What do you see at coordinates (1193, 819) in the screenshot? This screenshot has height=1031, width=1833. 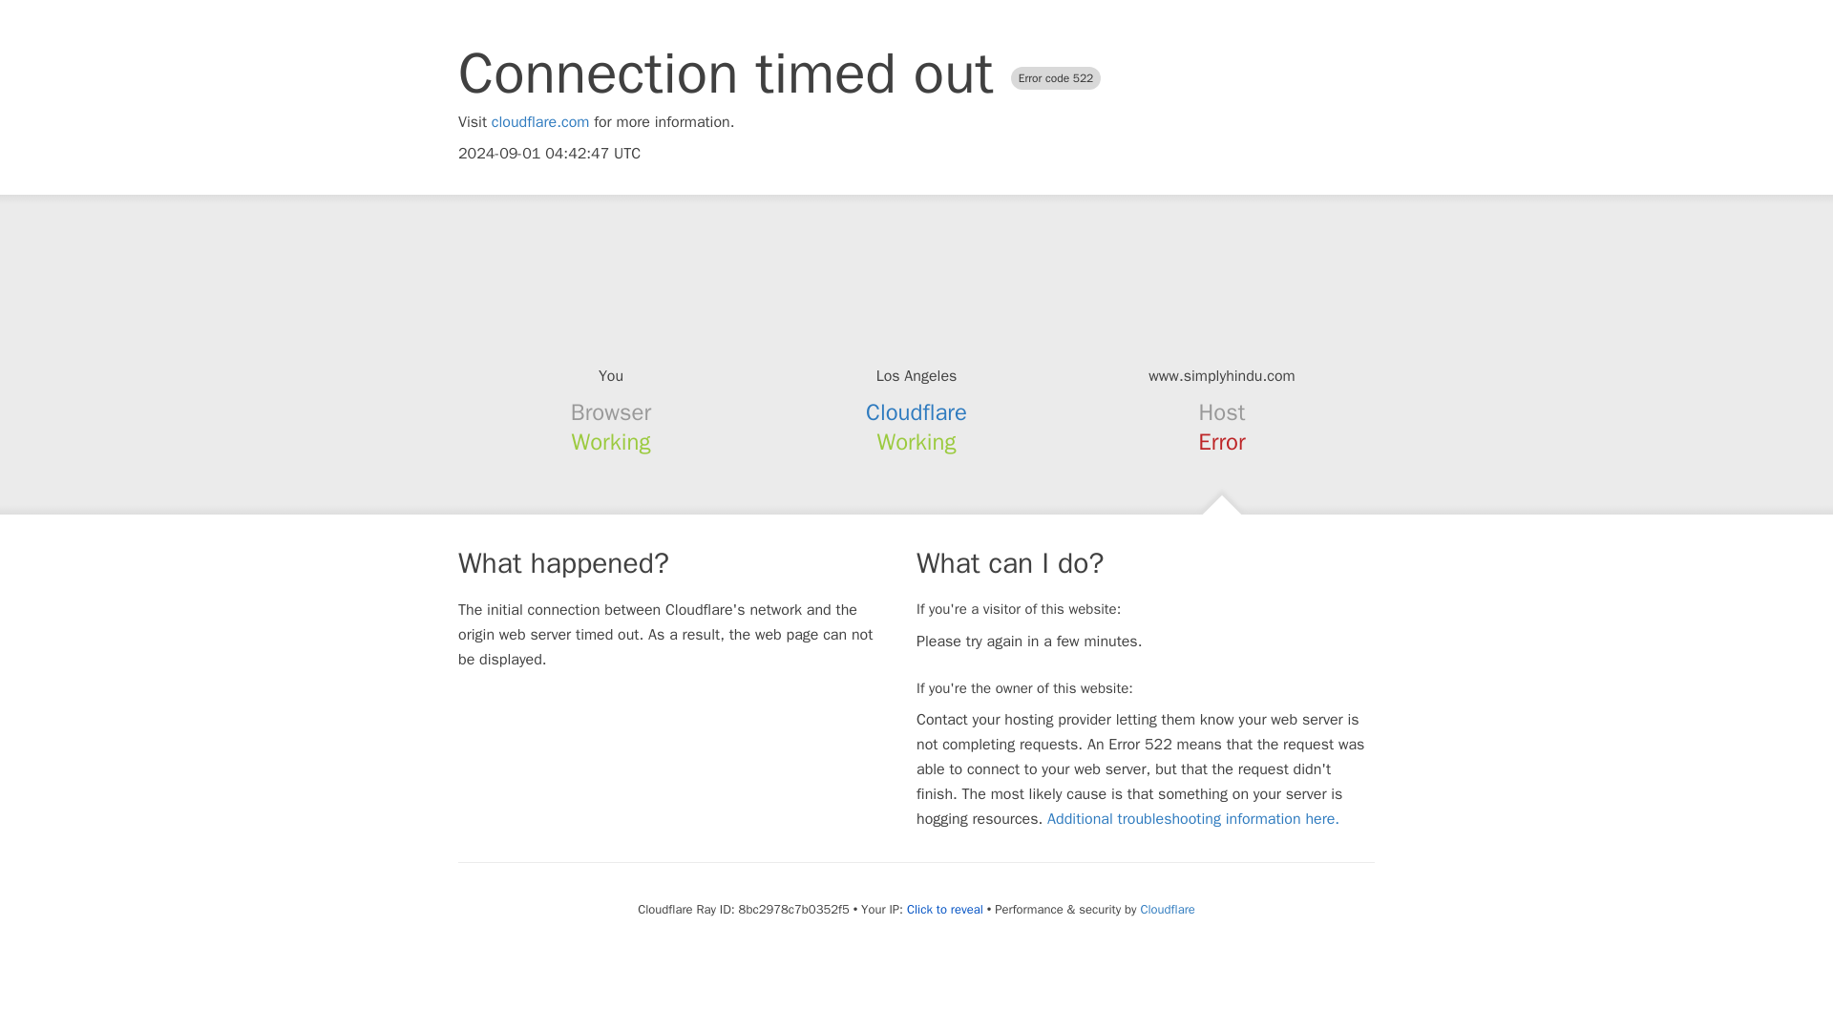 I see `Additional troubleshooting information here.` at bounding box center [1193, 819].